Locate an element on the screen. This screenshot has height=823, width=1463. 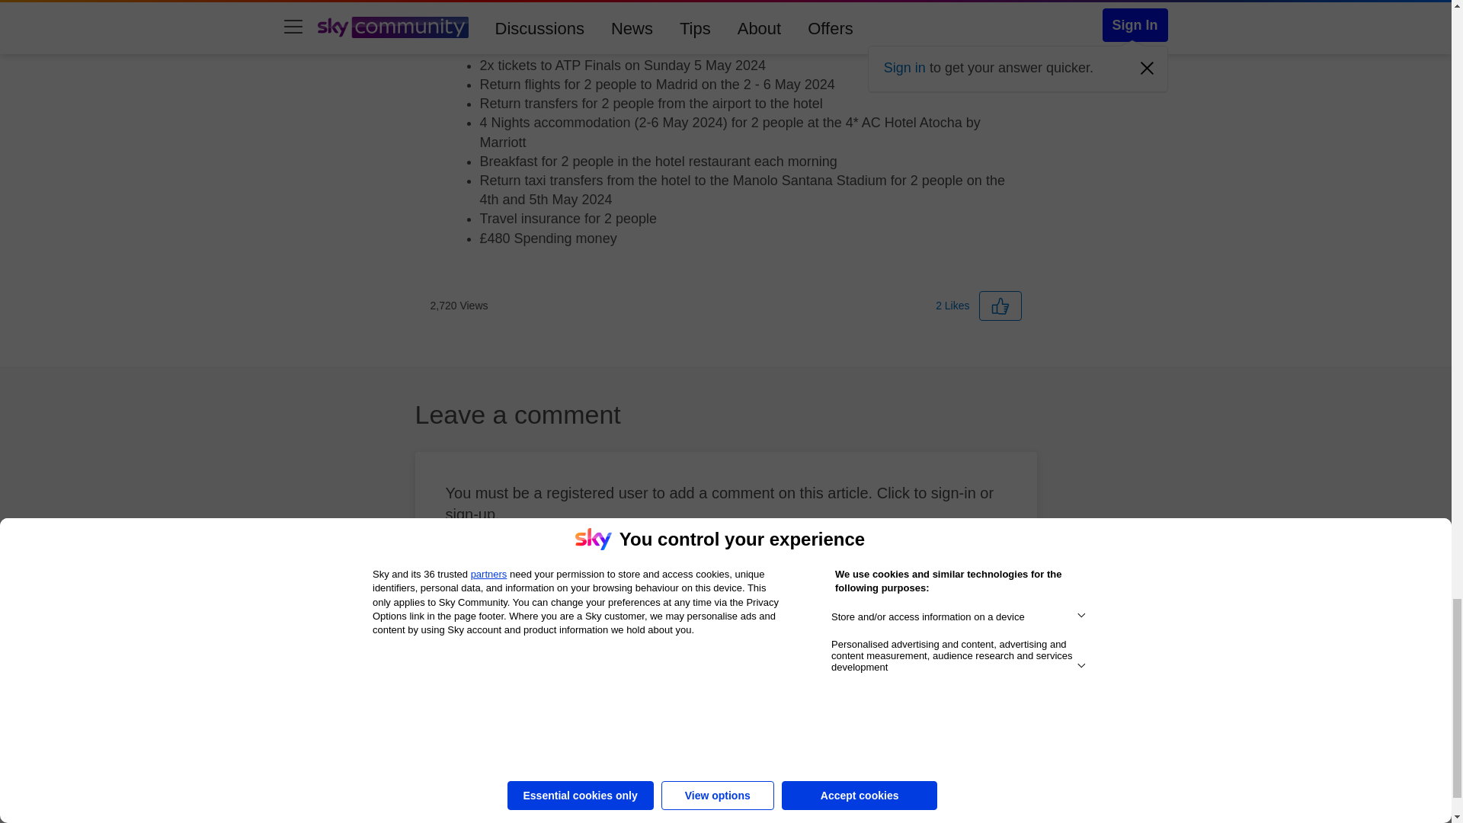
2 Likes is located at coordinates (952, 306).